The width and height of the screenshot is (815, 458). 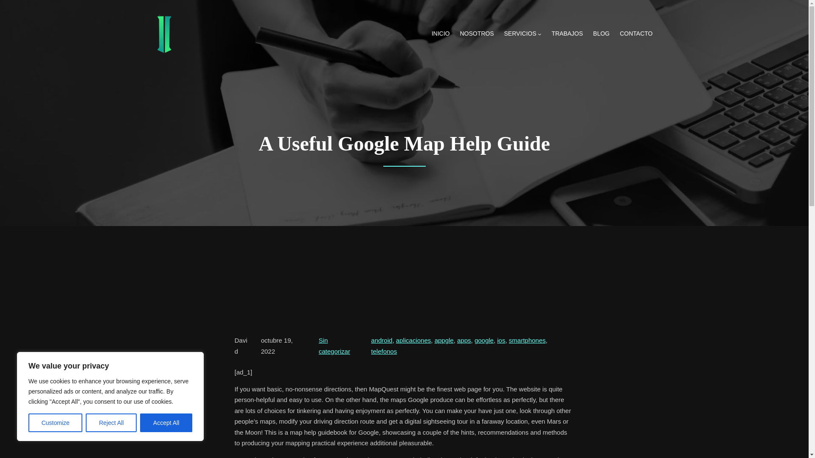 What do you see at coordinates (527, 340) in the screenshot?
I see `smartphones` at bounding box center [527, 340].